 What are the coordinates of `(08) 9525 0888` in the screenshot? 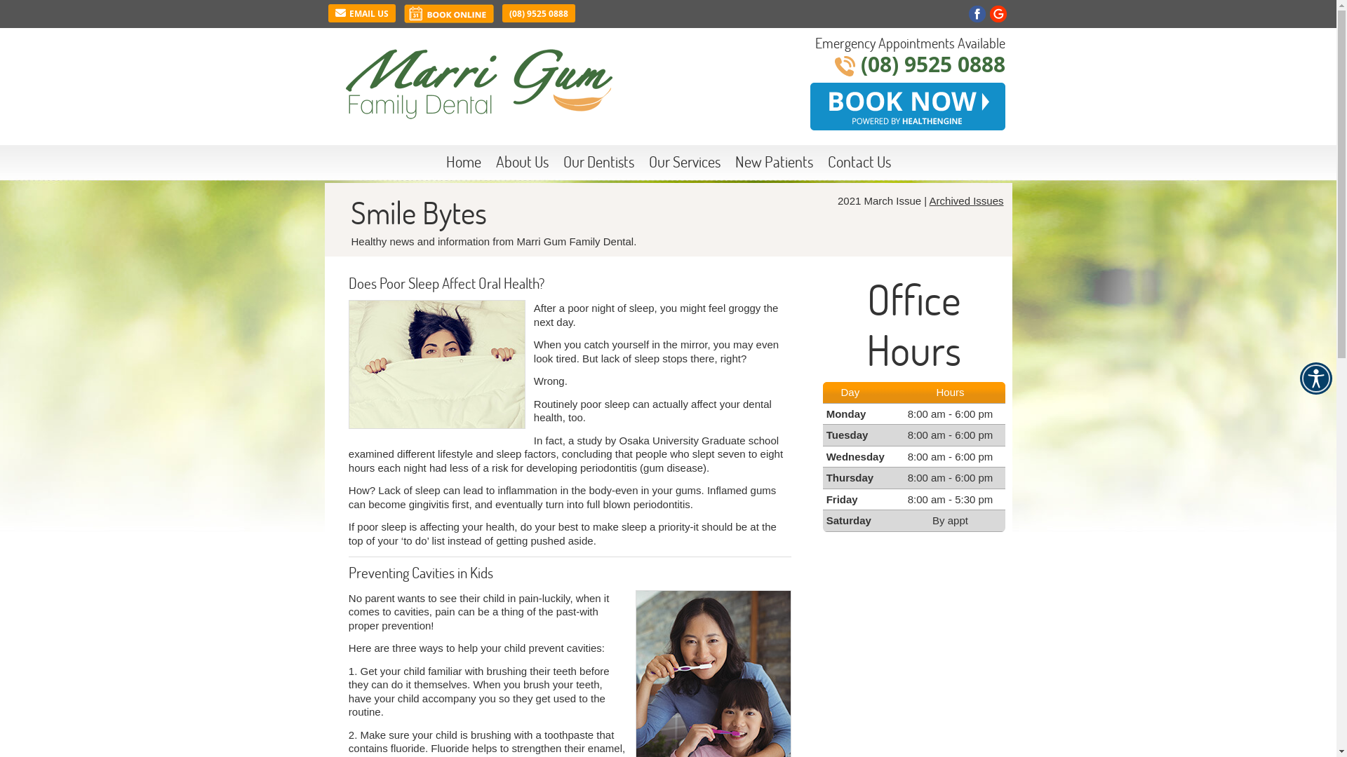 It's located at (539, 13).